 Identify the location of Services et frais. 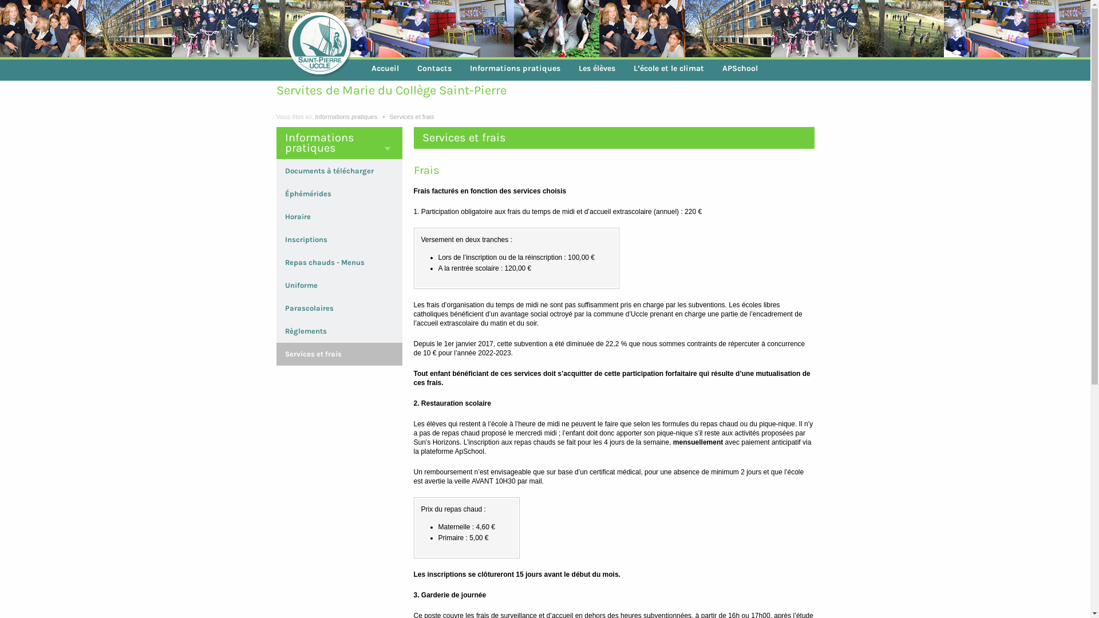
(412, 117).